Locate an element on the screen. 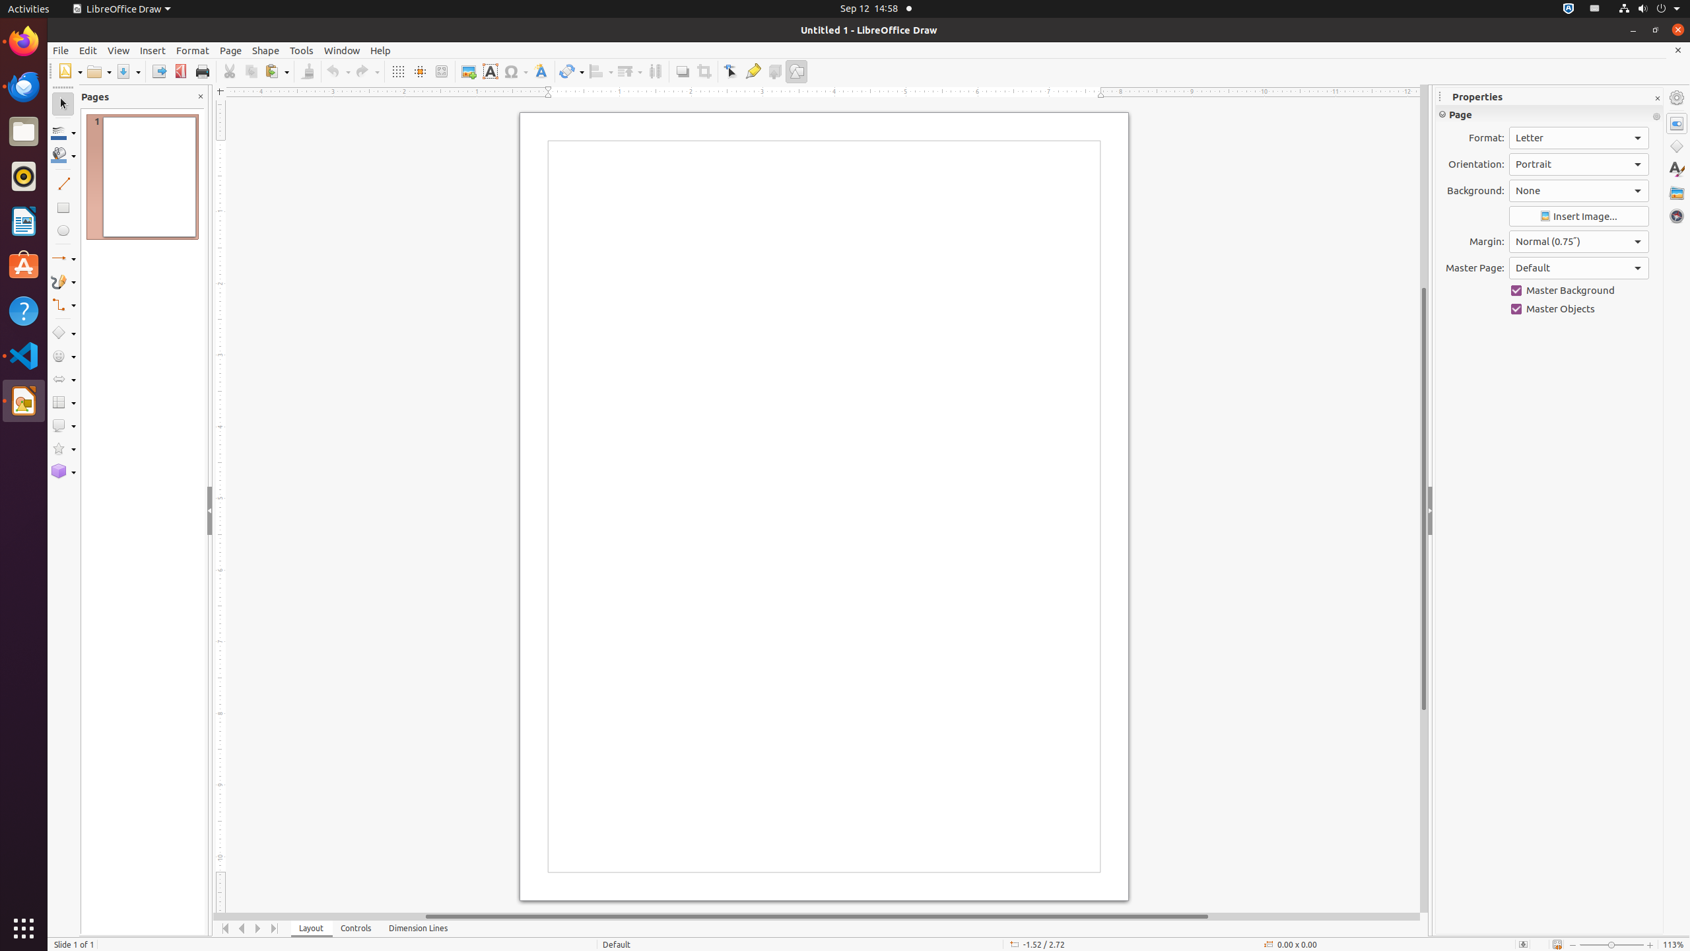  Shapes is located at coordinates (1677, 147).